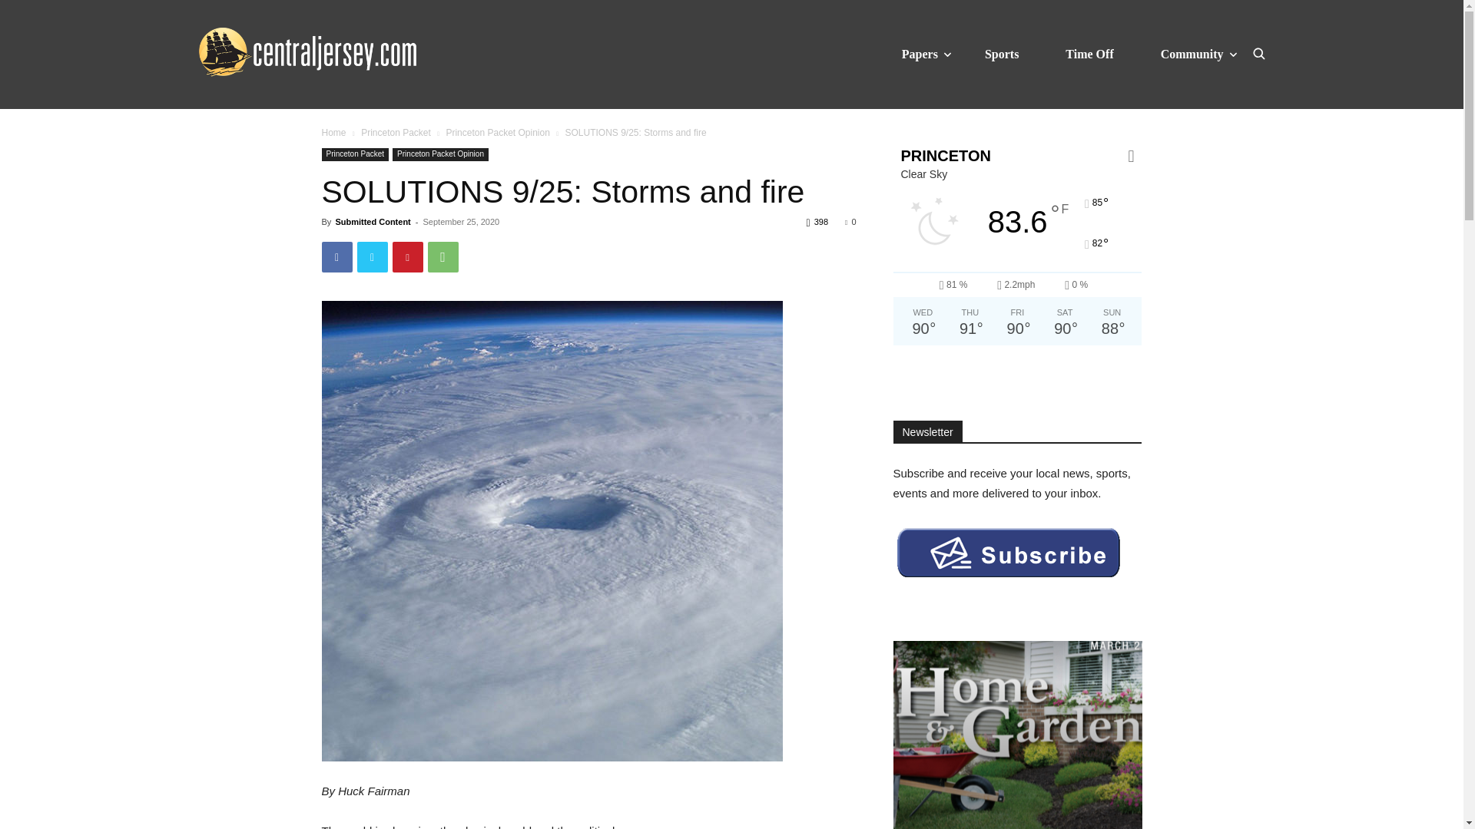  I want to click on Submitted Content, so click(372, 221).